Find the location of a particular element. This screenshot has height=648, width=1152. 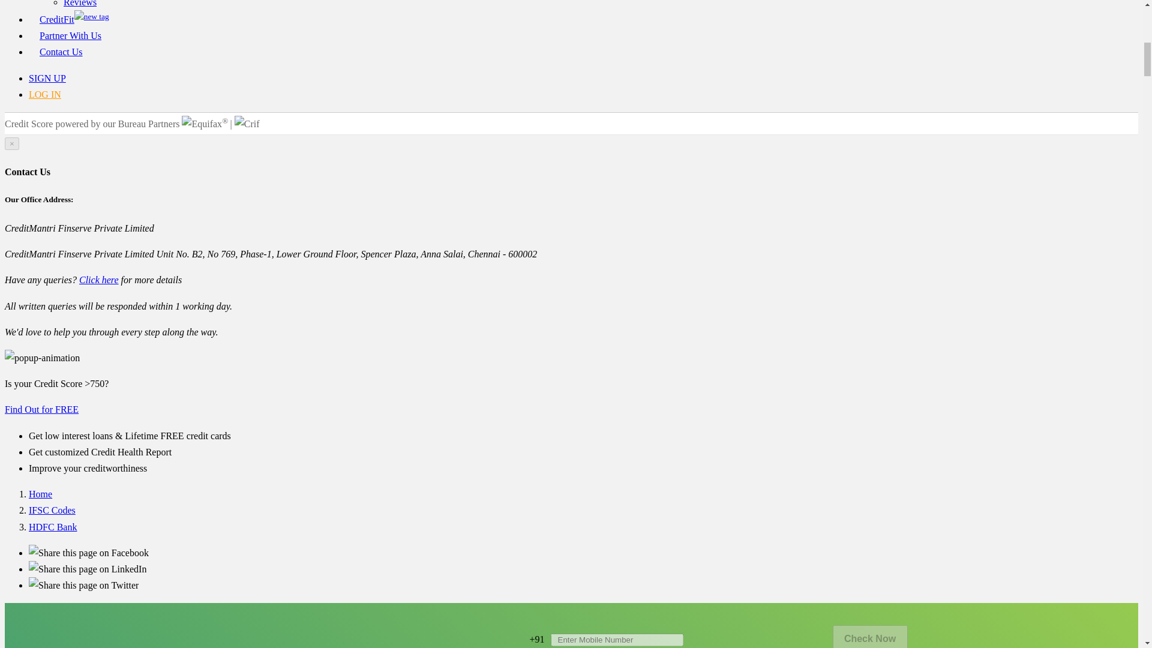

Reviews is located at coordinates (80, 4).